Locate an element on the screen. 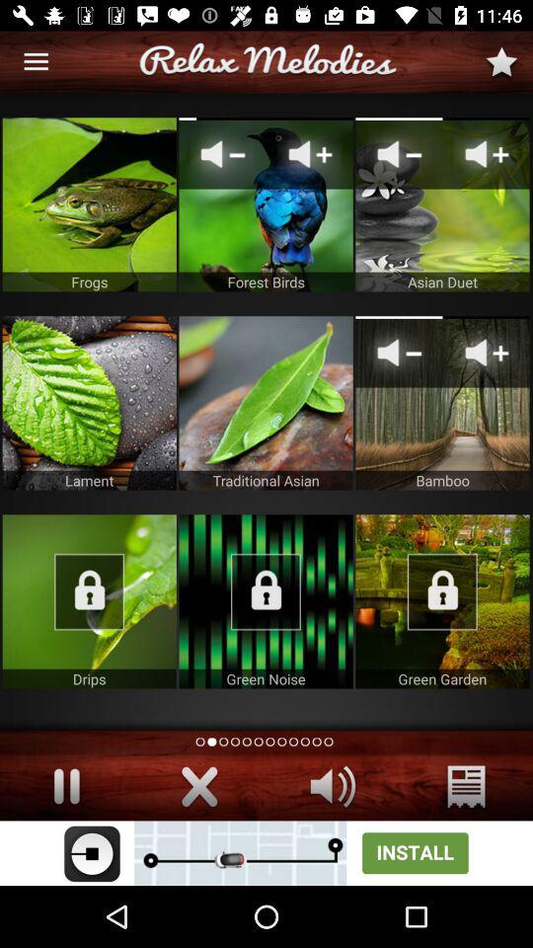 The image size is (533, 948). unlock item is located at coordinates (442, 601).